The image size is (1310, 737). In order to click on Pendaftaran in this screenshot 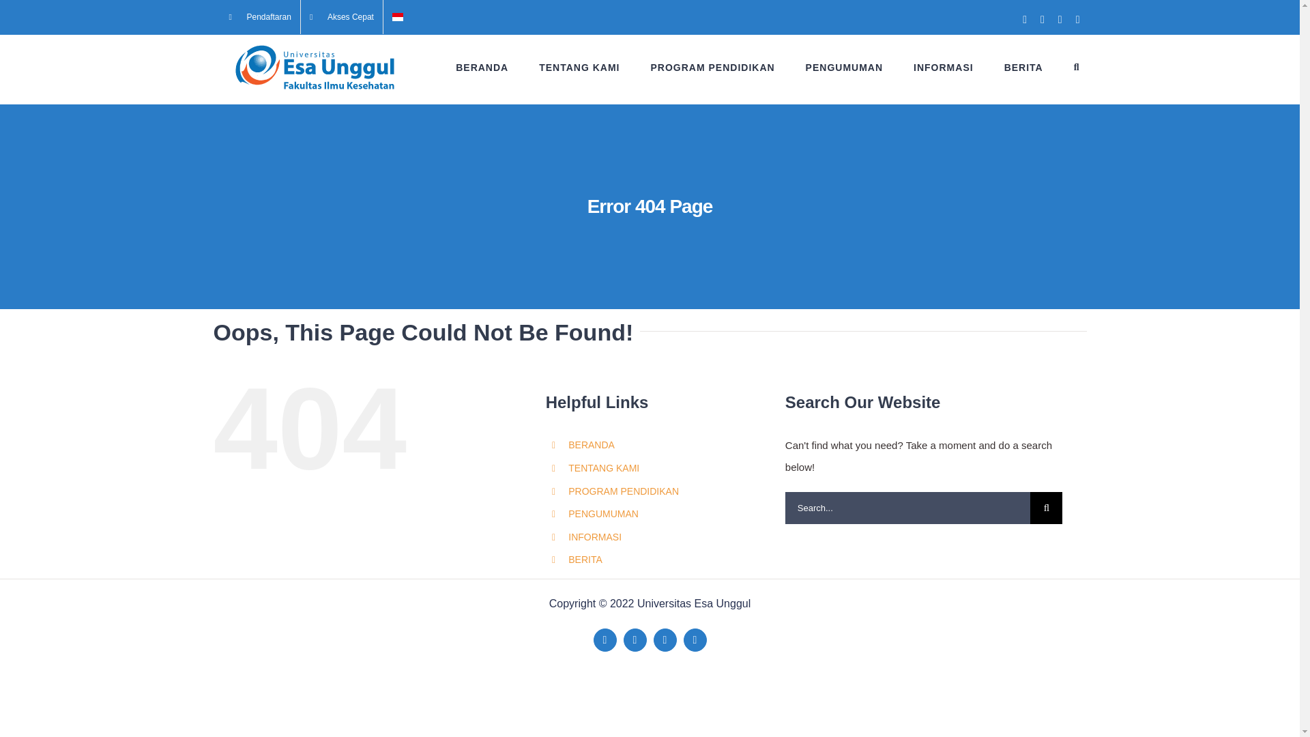, I will do `click(259, 16)`.